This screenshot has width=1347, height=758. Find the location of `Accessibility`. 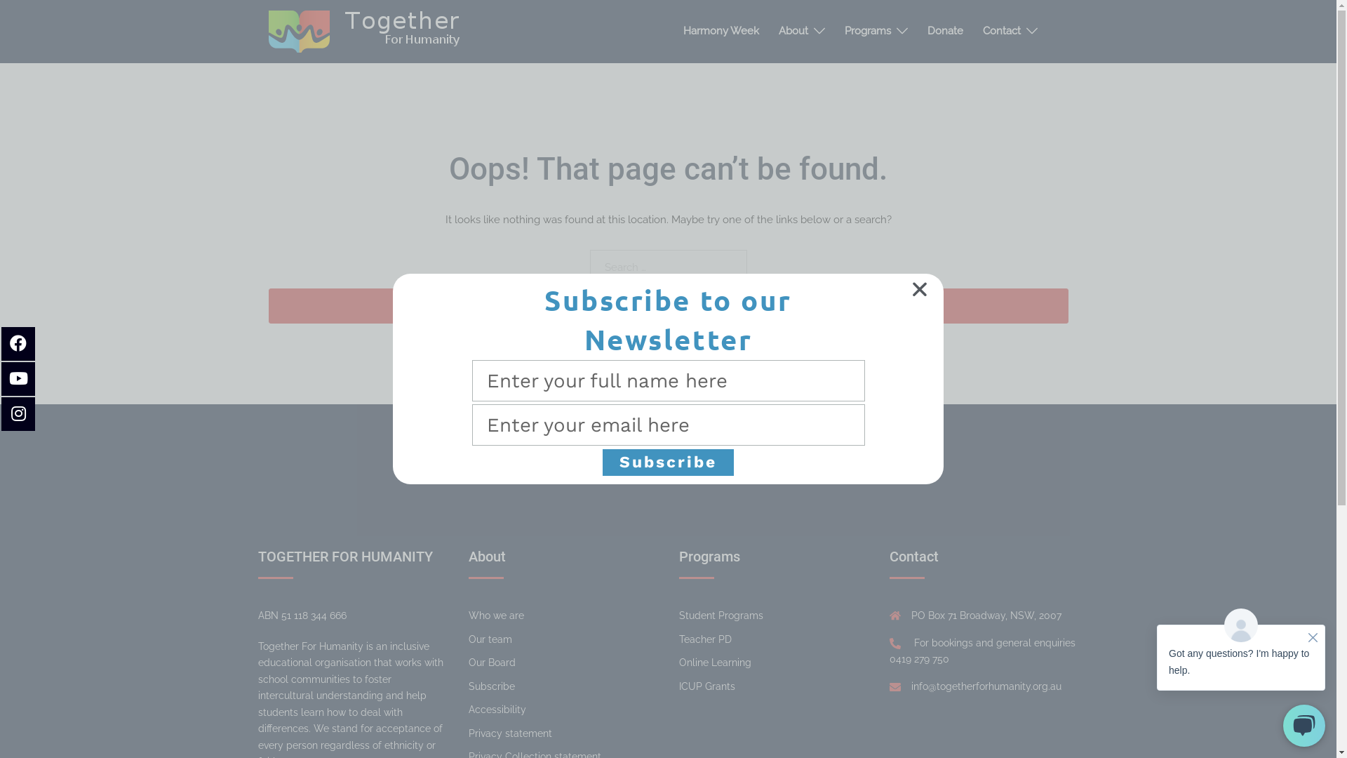

Accessibility is located at coordinates (497, 710).